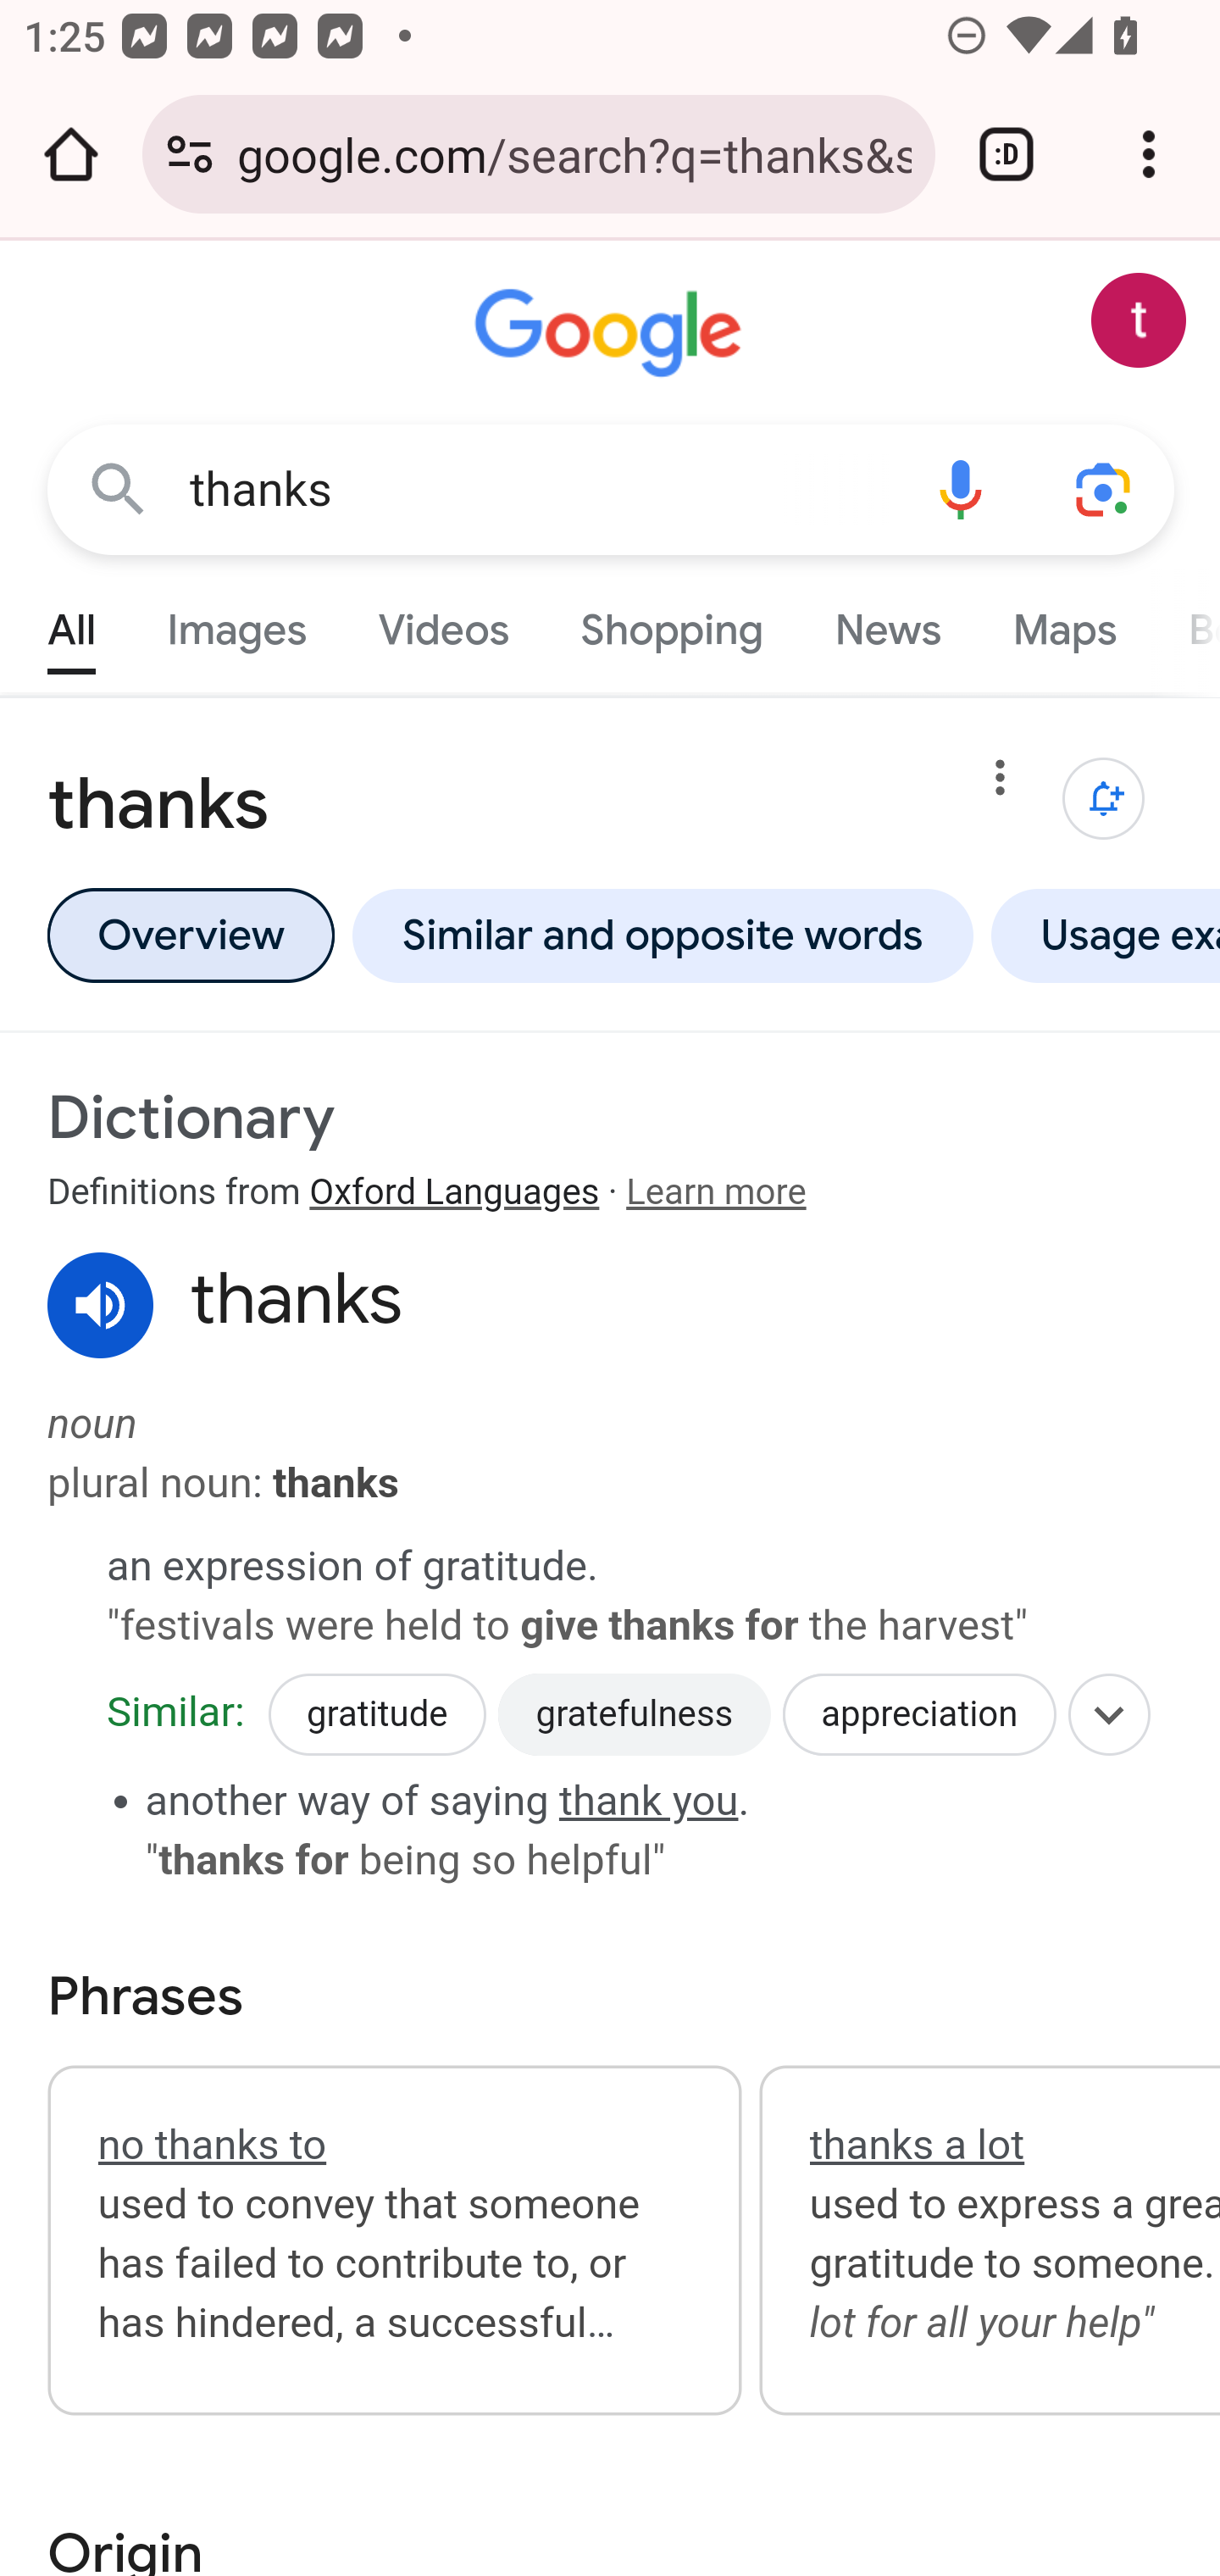  What do you see at coordinates (1006, 154) in the screenshot?
I see `Switch or close tabs` at bounding box center [1006, 154].